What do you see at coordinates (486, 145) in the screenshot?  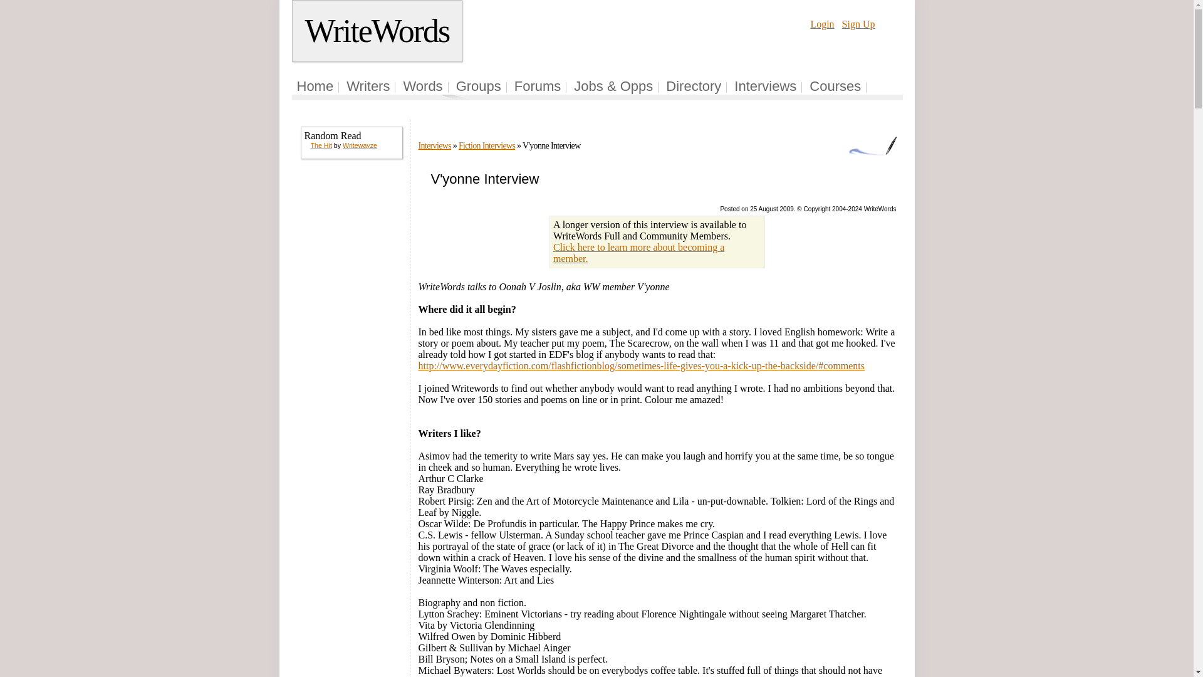 I see `Fiction Interviews` at bounding box center [486, 145].